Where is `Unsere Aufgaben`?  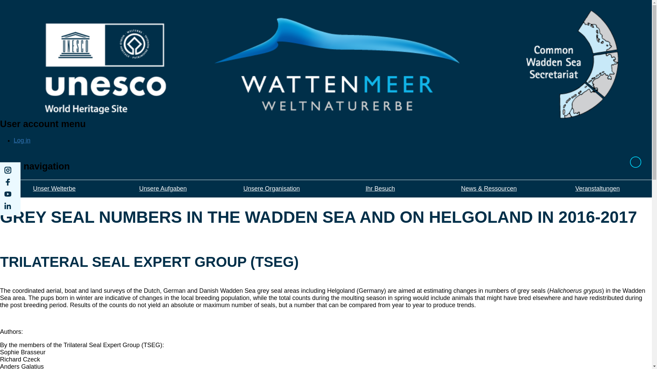 Unsere Aufgaben is located at coordinates (163, 194).